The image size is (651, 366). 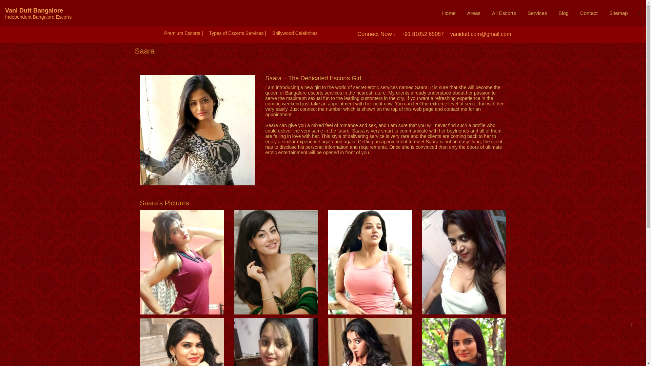 What do you see at coordinates (304, 93) in the screenshot?
I see `Bangalore escorts` at bounding box center [304, 93].